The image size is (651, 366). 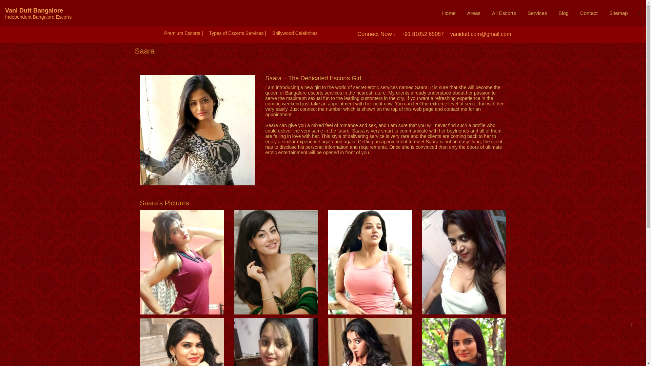 What do you see at coordinates (304, 93) in the screenshot?
I see `Bangalore escorts` at bounding box center [304, 93].